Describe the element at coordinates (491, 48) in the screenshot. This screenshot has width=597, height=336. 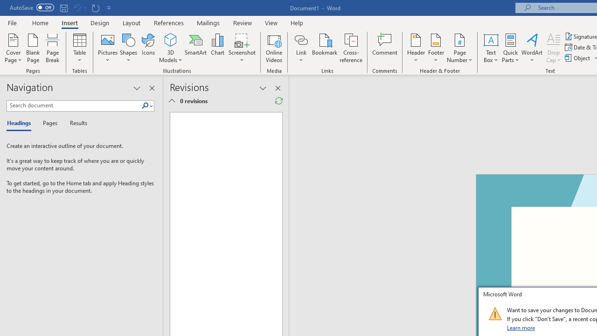
I see `Text Box` at that location.